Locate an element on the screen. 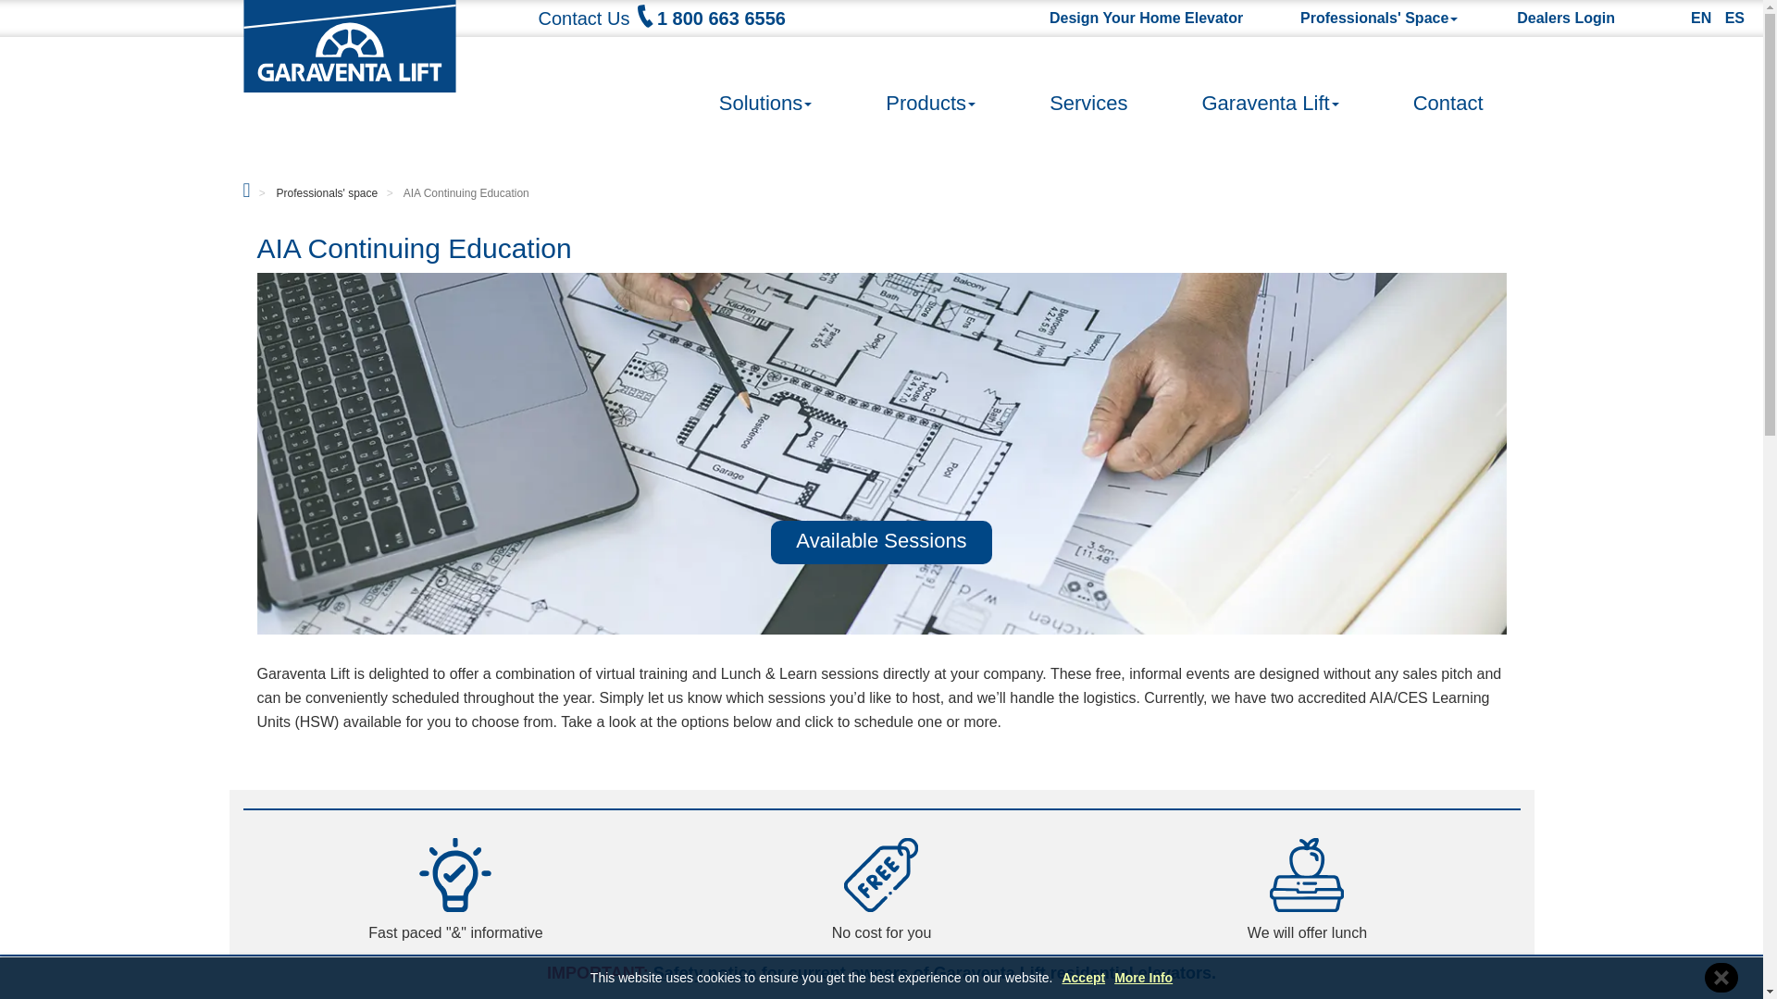 The width and height of the screenshot is (1777, 999). EN is located at coordinates (1705, 18).